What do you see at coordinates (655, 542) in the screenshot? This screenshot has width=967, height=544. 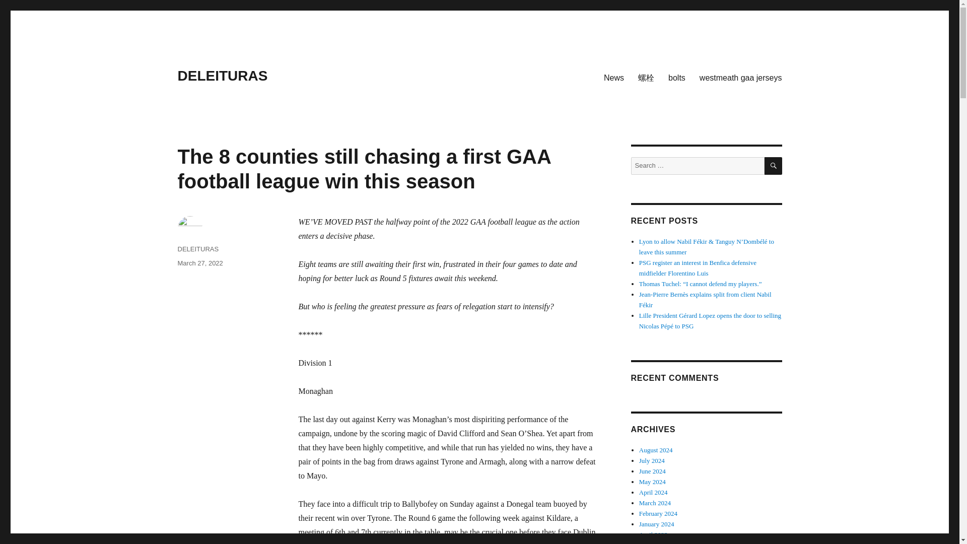 I see `March 2023` at bounding box center [655, 542].